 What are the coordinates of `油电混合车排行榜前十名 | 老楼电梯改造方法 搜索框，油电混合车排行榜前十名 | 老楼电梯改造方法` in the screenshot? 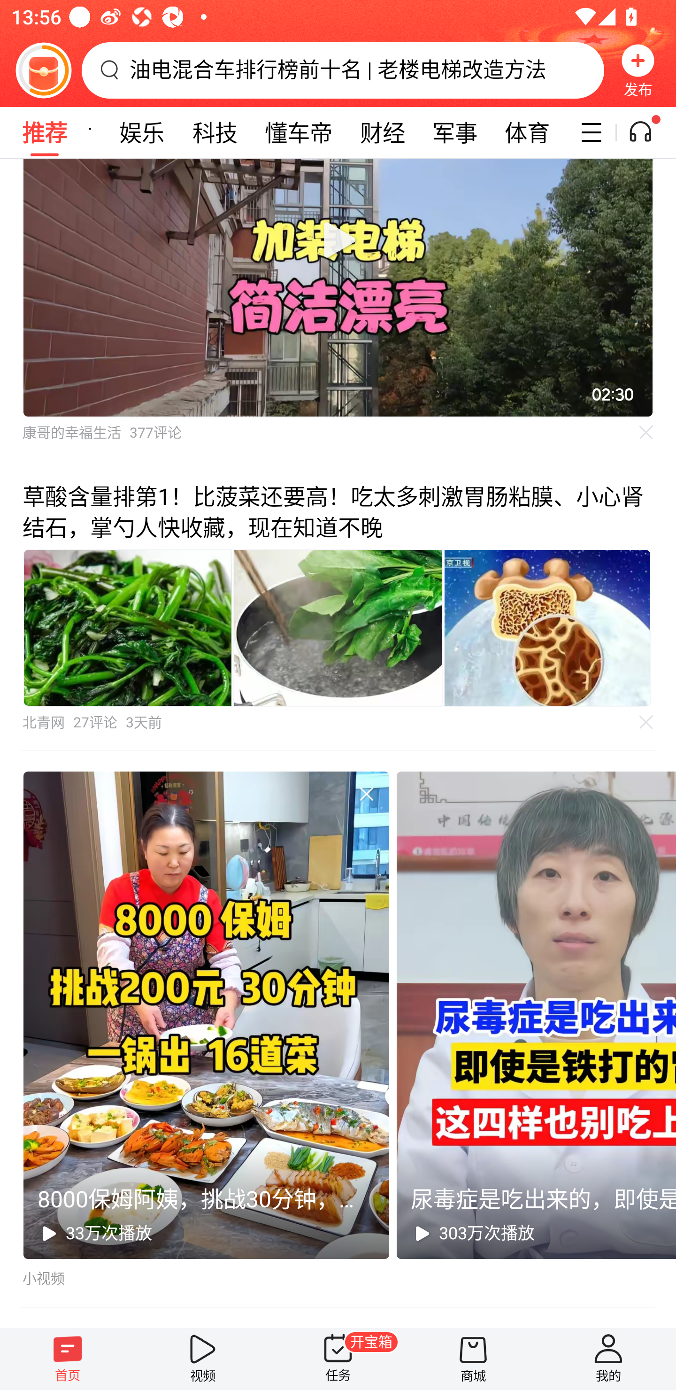 It's located at (343, 70).